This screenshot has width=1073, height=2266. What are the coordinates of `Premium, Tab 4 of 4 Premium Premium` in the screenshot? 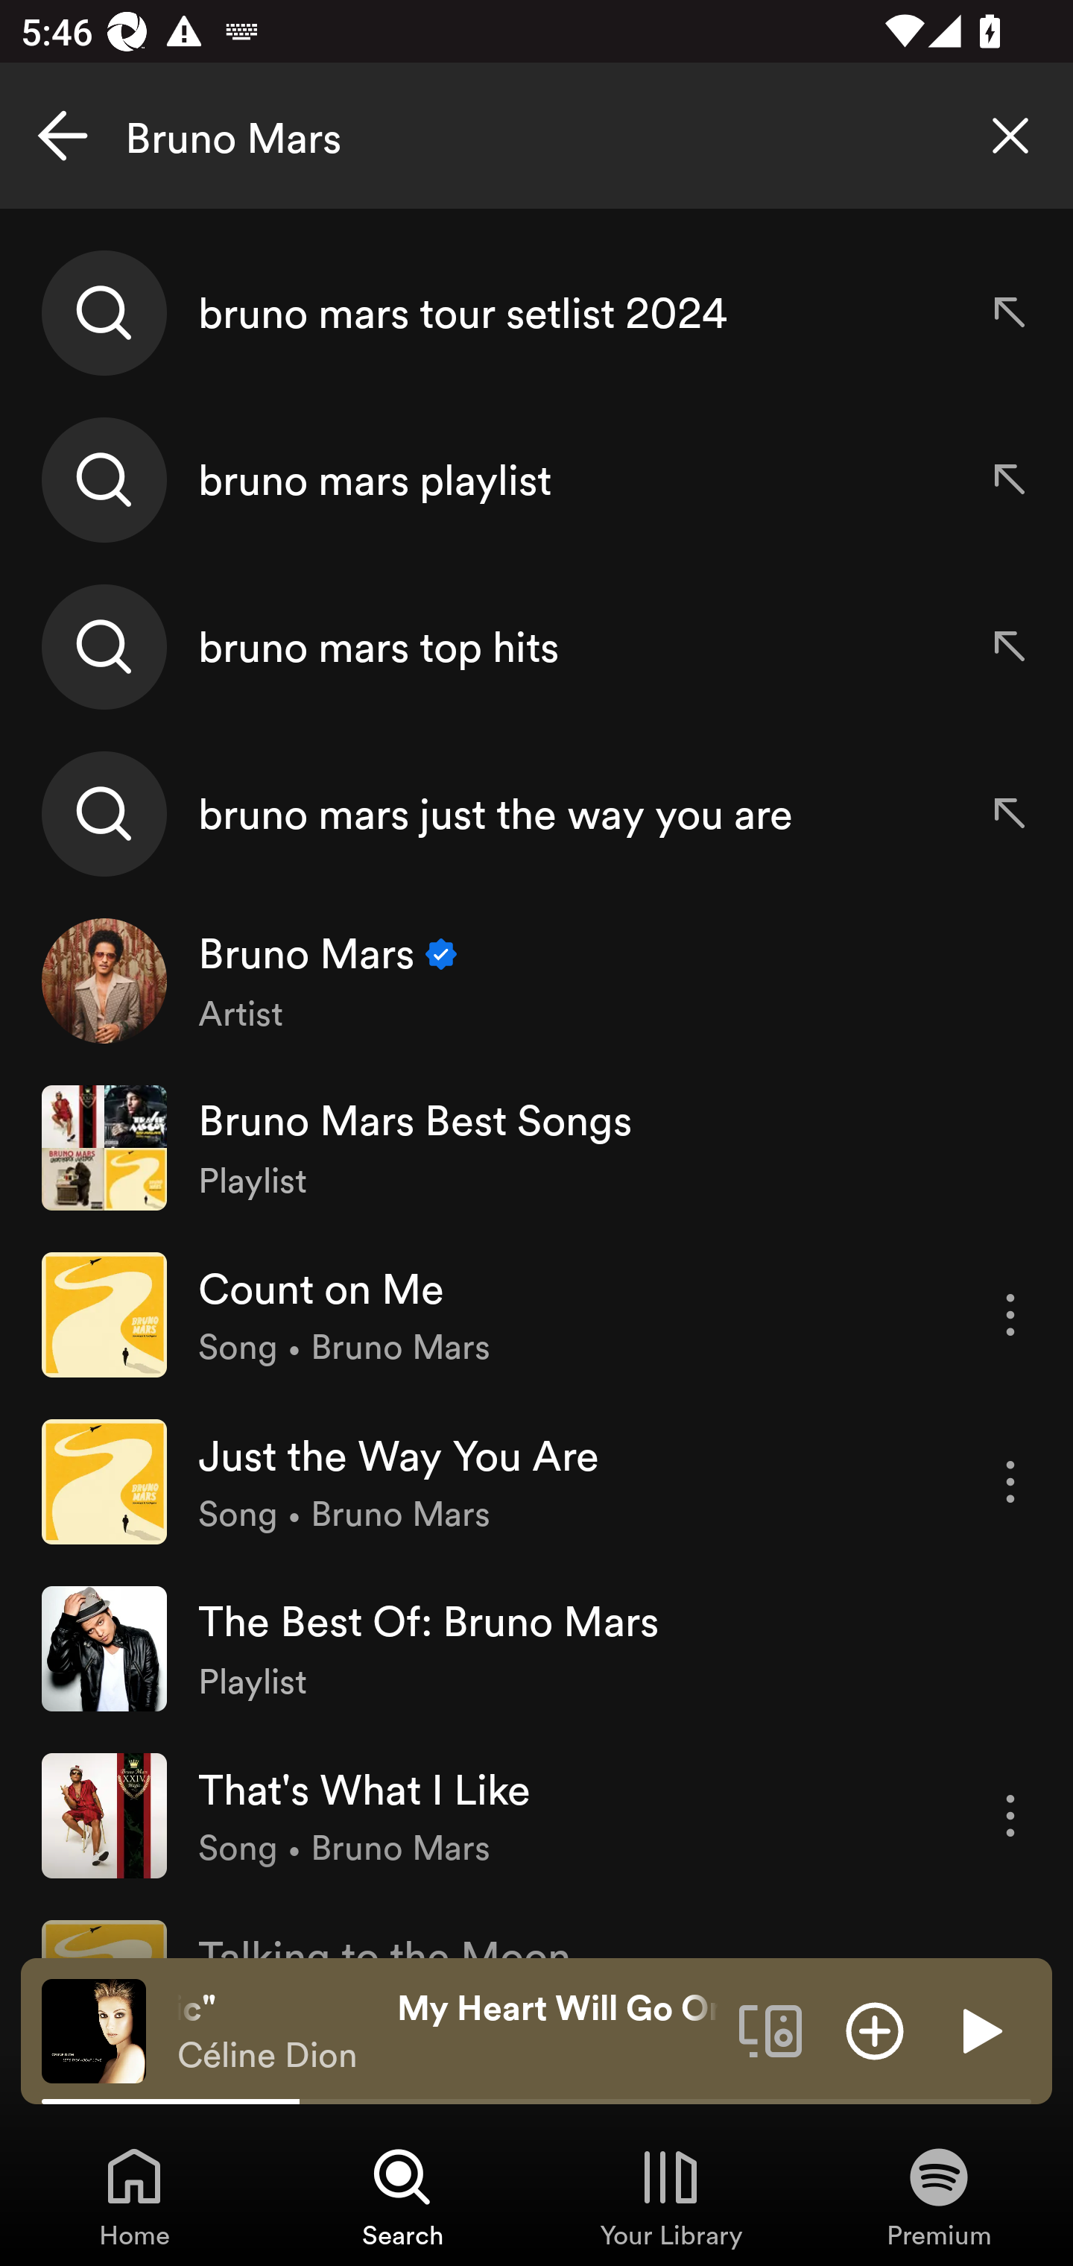 It's located at (939, 2196).